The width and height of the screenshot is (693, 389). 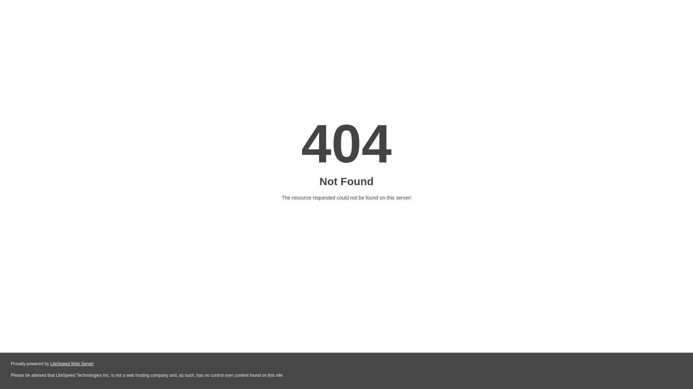 What do you see at coordinates (72, 364) in the screenshot?
I see `LiteSpeed Web Server` at bounding box center [72, 364].